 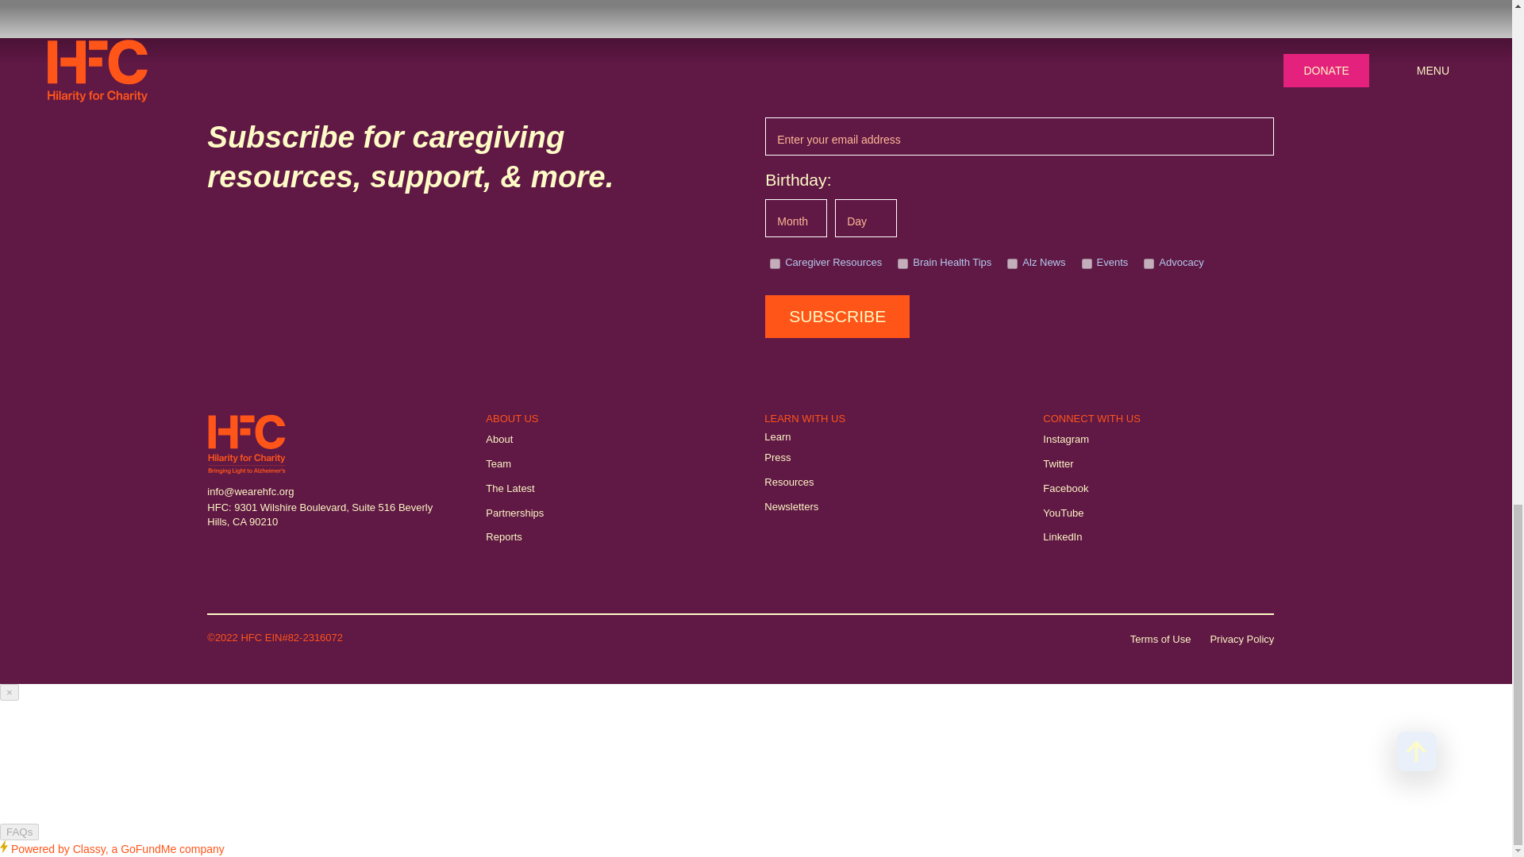 I want to click on SUBSCRIBE, so click(x=837, y=316).